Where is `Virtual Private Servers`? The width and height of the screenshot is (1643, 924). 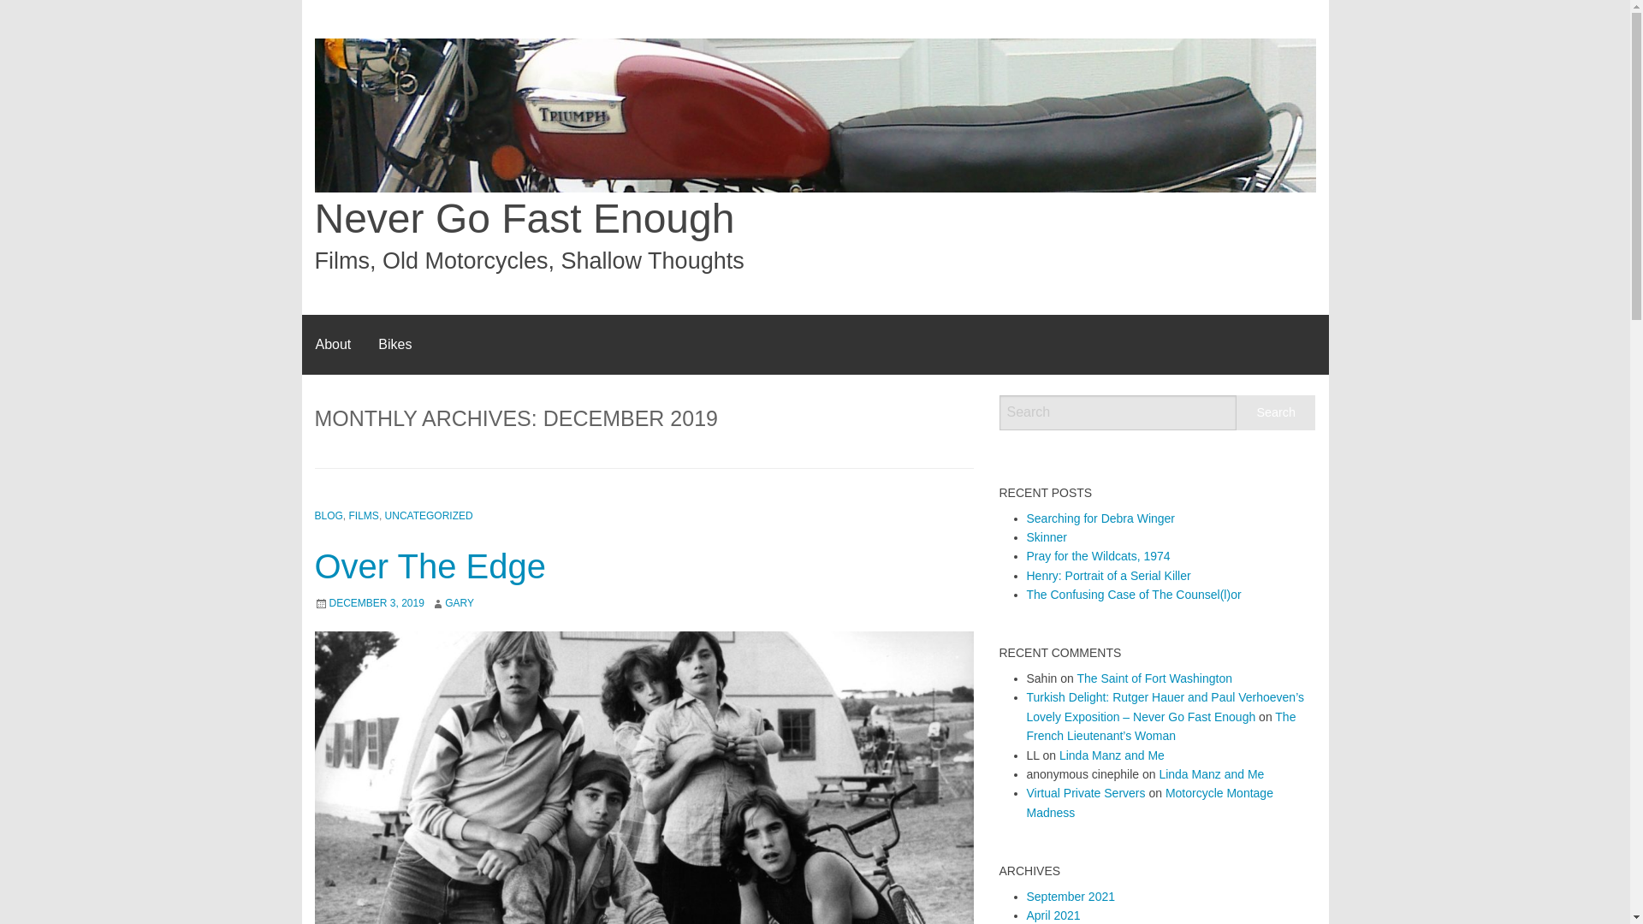 Virtual Private Servers is located at coordinates (1086, 793).